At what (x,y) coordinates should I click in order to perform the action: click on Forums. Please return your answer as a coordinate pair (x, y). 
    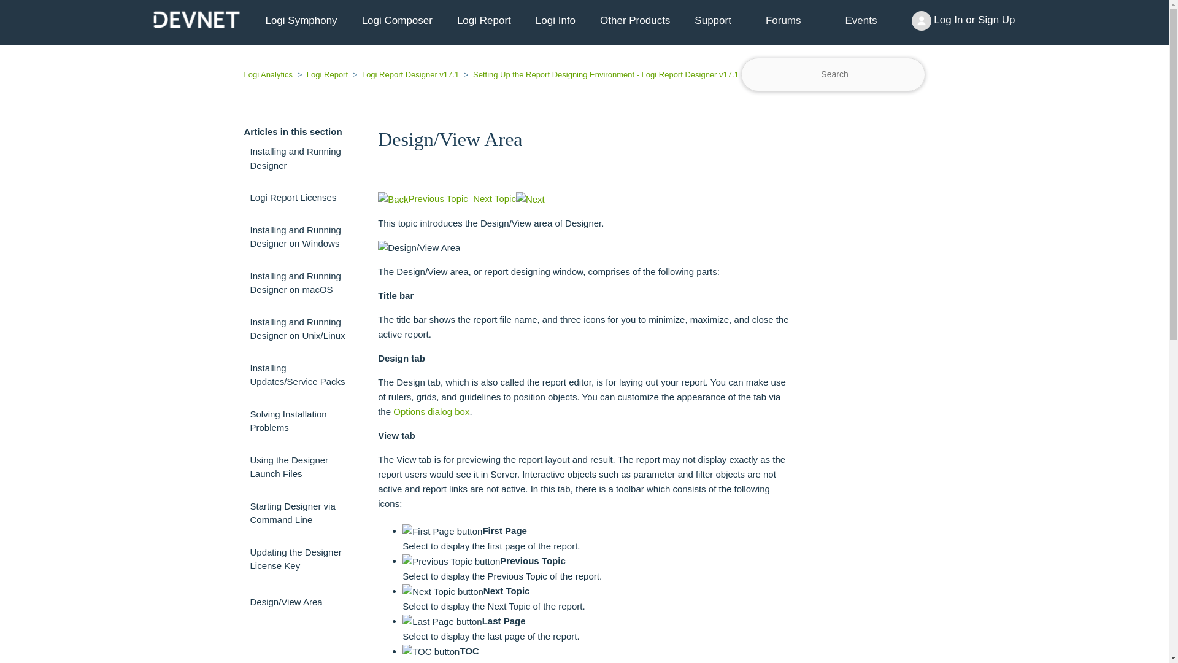
    Looking at the image, I should click on (783, 21).